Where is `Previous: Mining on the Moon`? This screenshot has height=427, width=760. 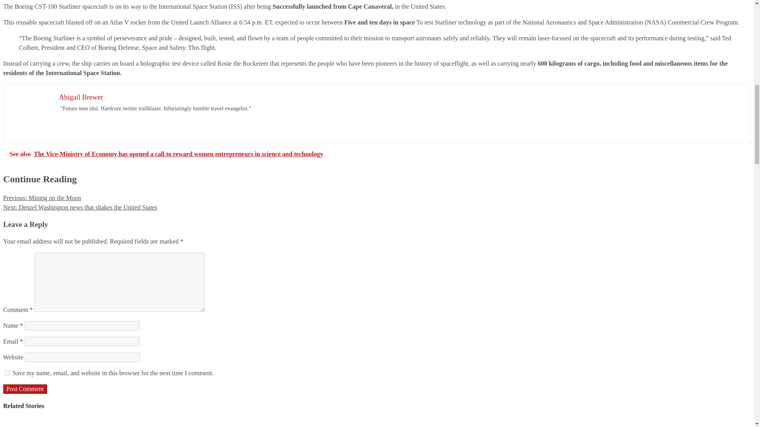 Previous: Mining on the Moon is located at coordinates (42, 198).